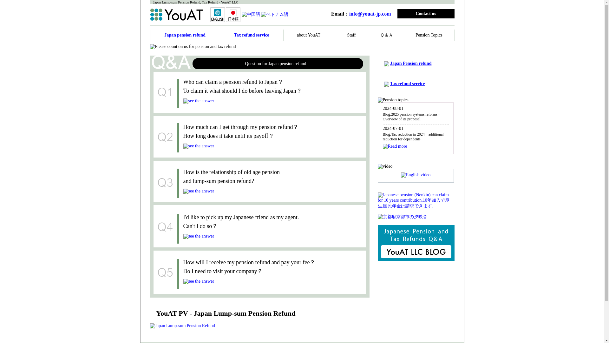 This screenshot has height=343, width=609. Describe the element at coordinates (408, 84) in the screenshot. I see `Tax refund service` at that location.